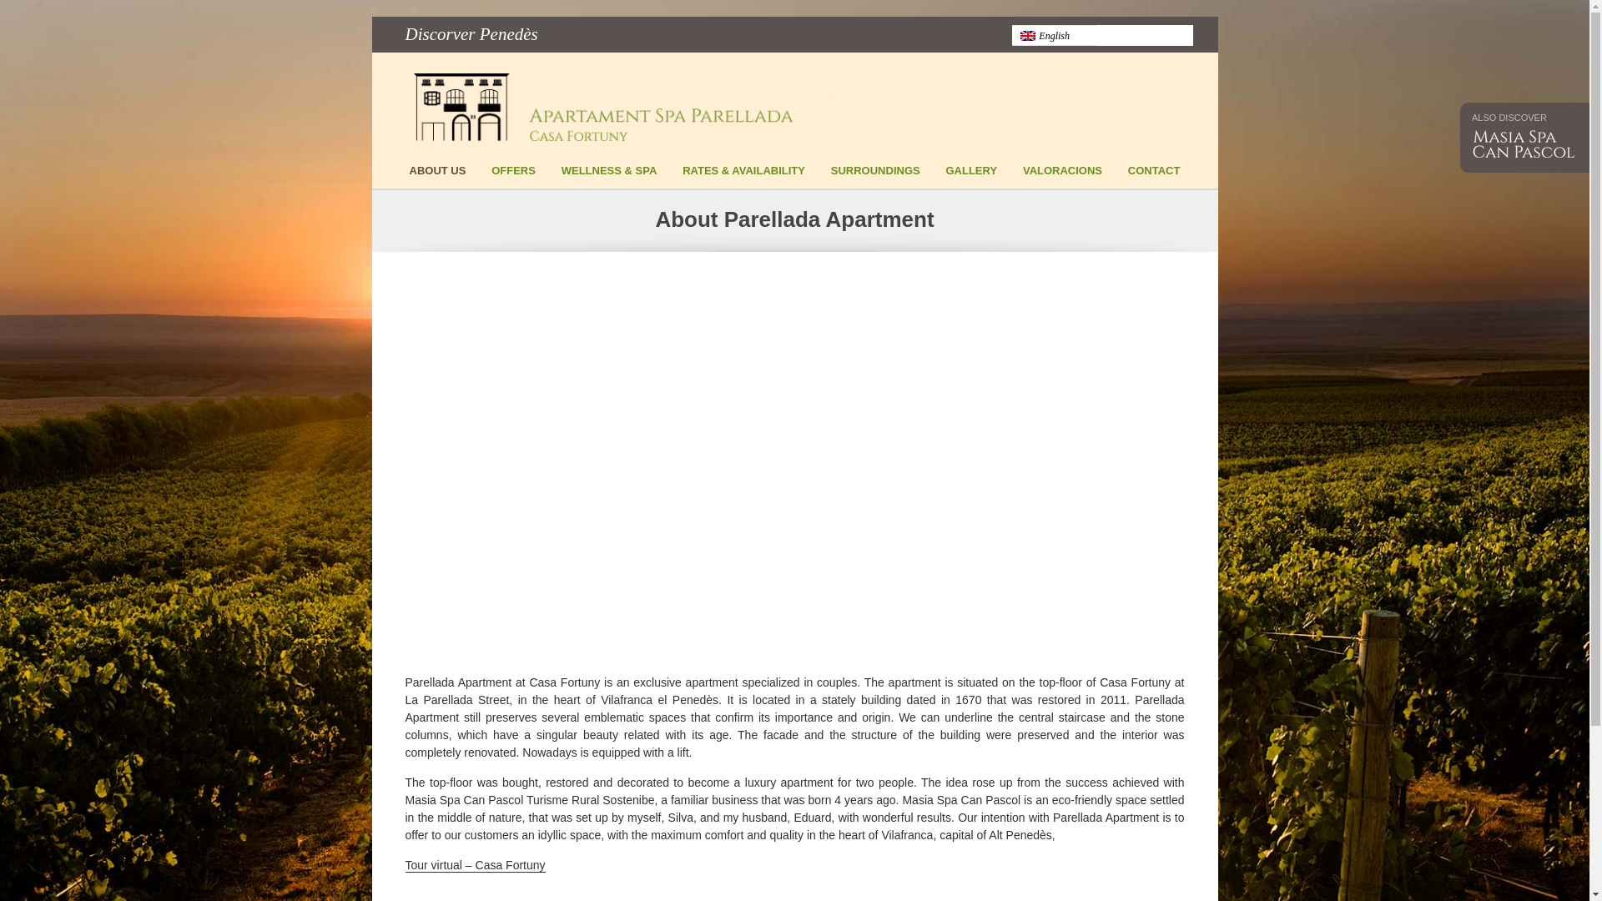 Image resolution: width=1602 pixels, height=901 pixels. Describe the element at coordinates (1026, 35) in the screenshot. I see `English` at that location.